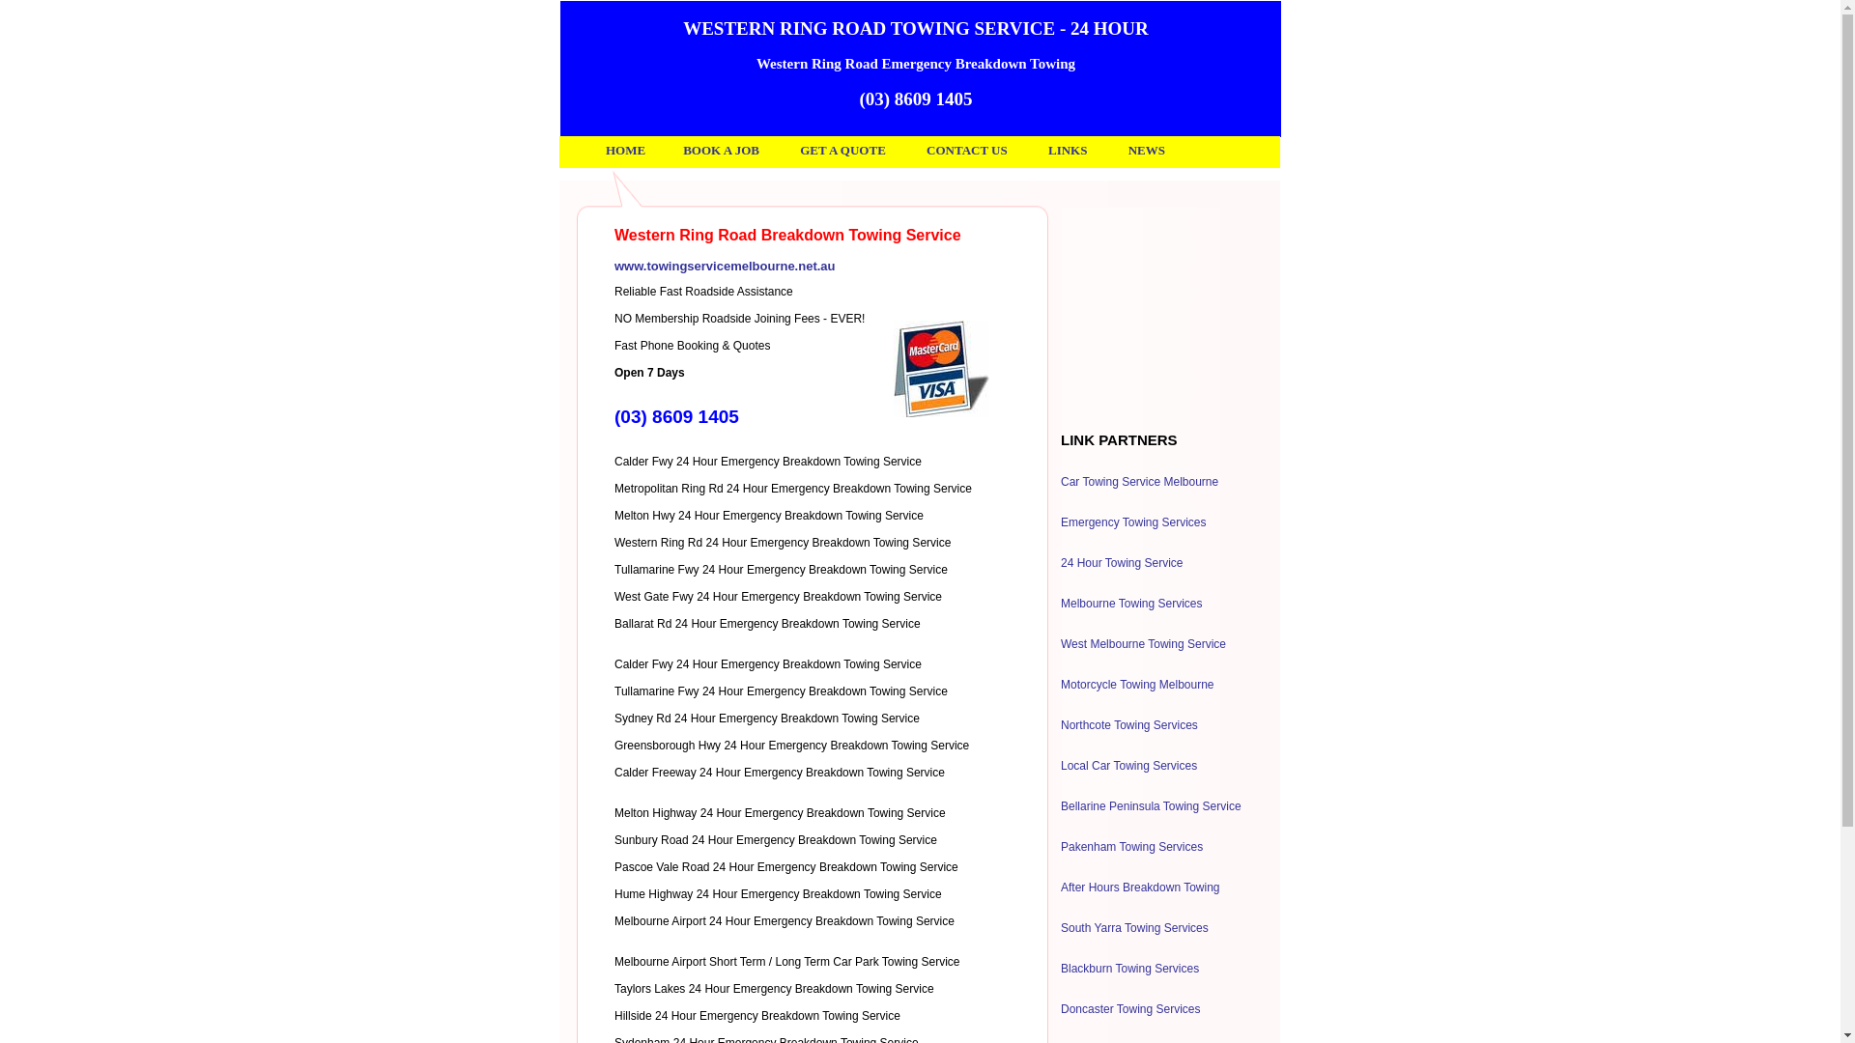 This screenshot has height=1043, width=1855. Describe the element at coordinates (1152, 806) in the screenshot. I see `Bellarine Peninsula Towing Service` at that location.